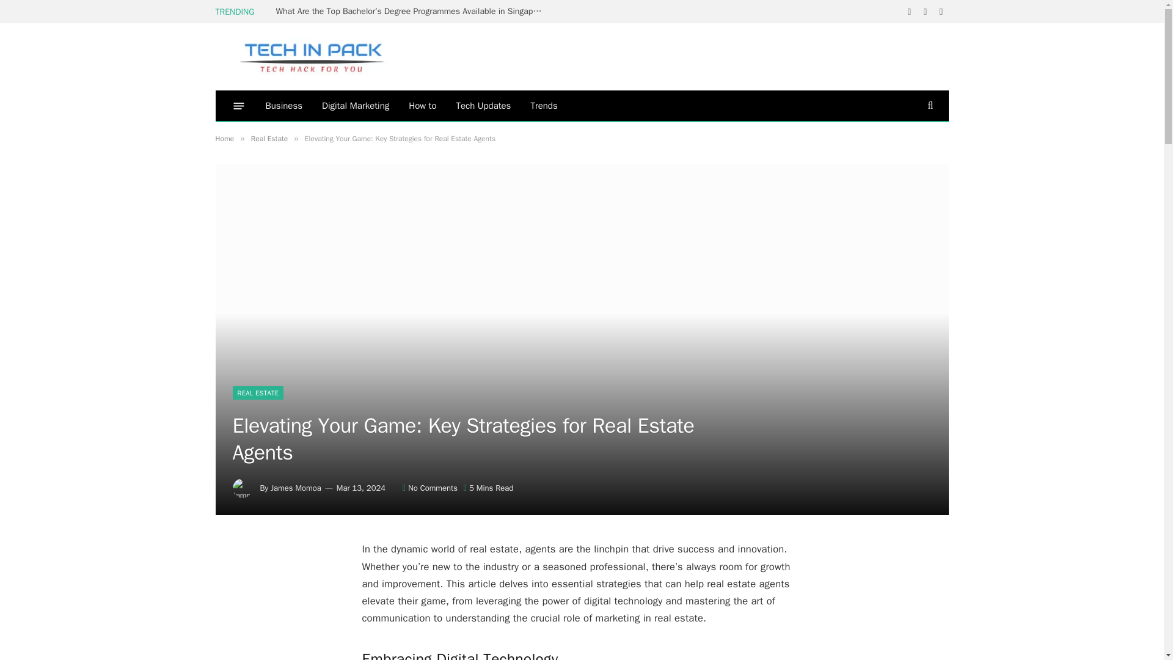 The image size is (1173, 660). Describe the element at coordinates (283, 105) in the screenshot. I see `Business` at that location.